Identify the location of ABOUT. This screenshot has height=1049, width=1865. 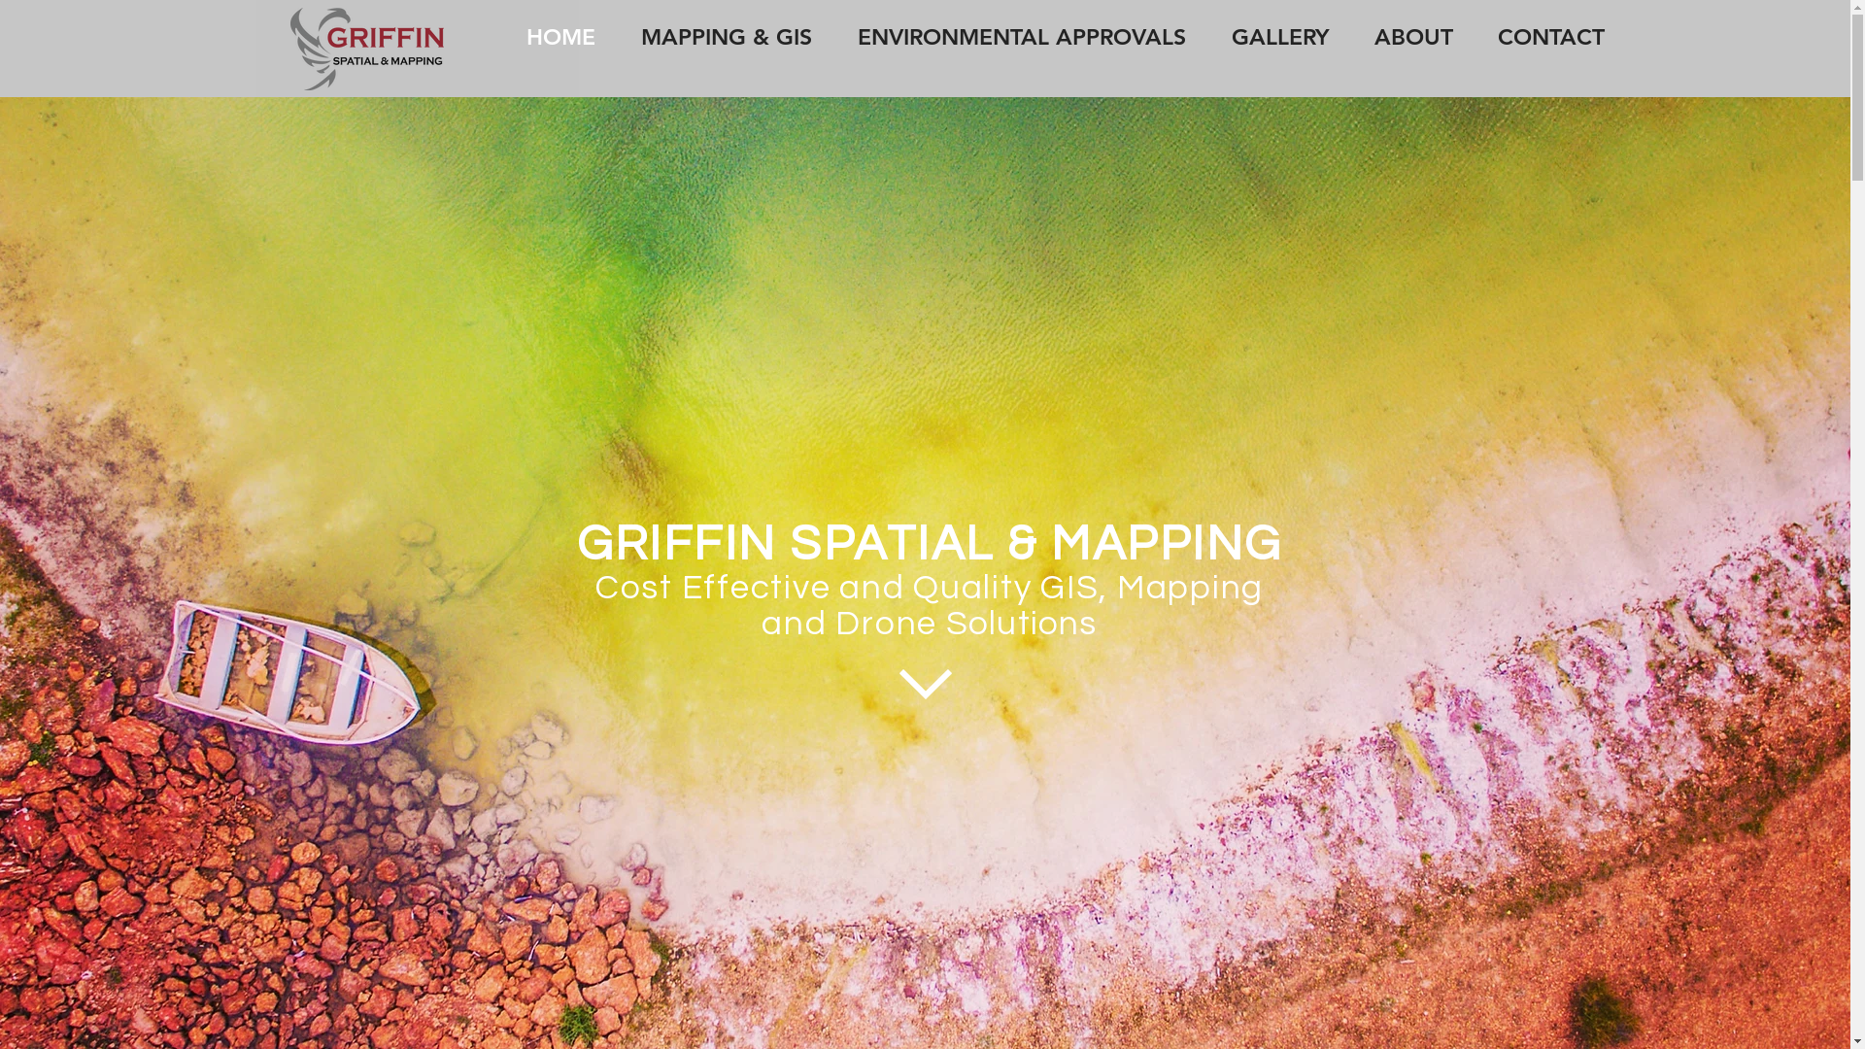
(1414, 37).